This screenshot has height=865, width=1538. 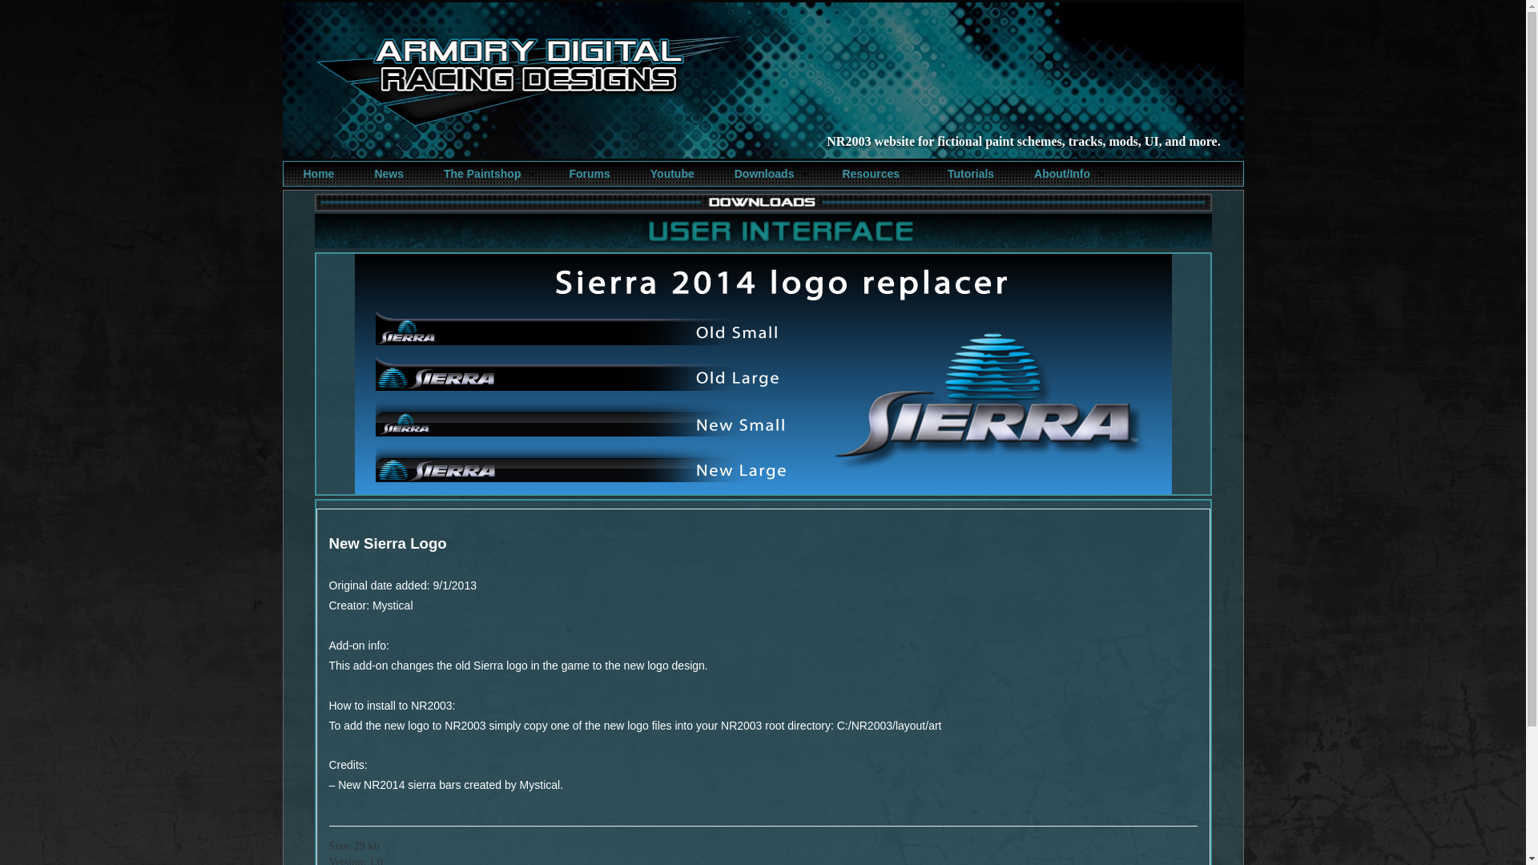 I want to click on Home, so click(x=318, y=173).